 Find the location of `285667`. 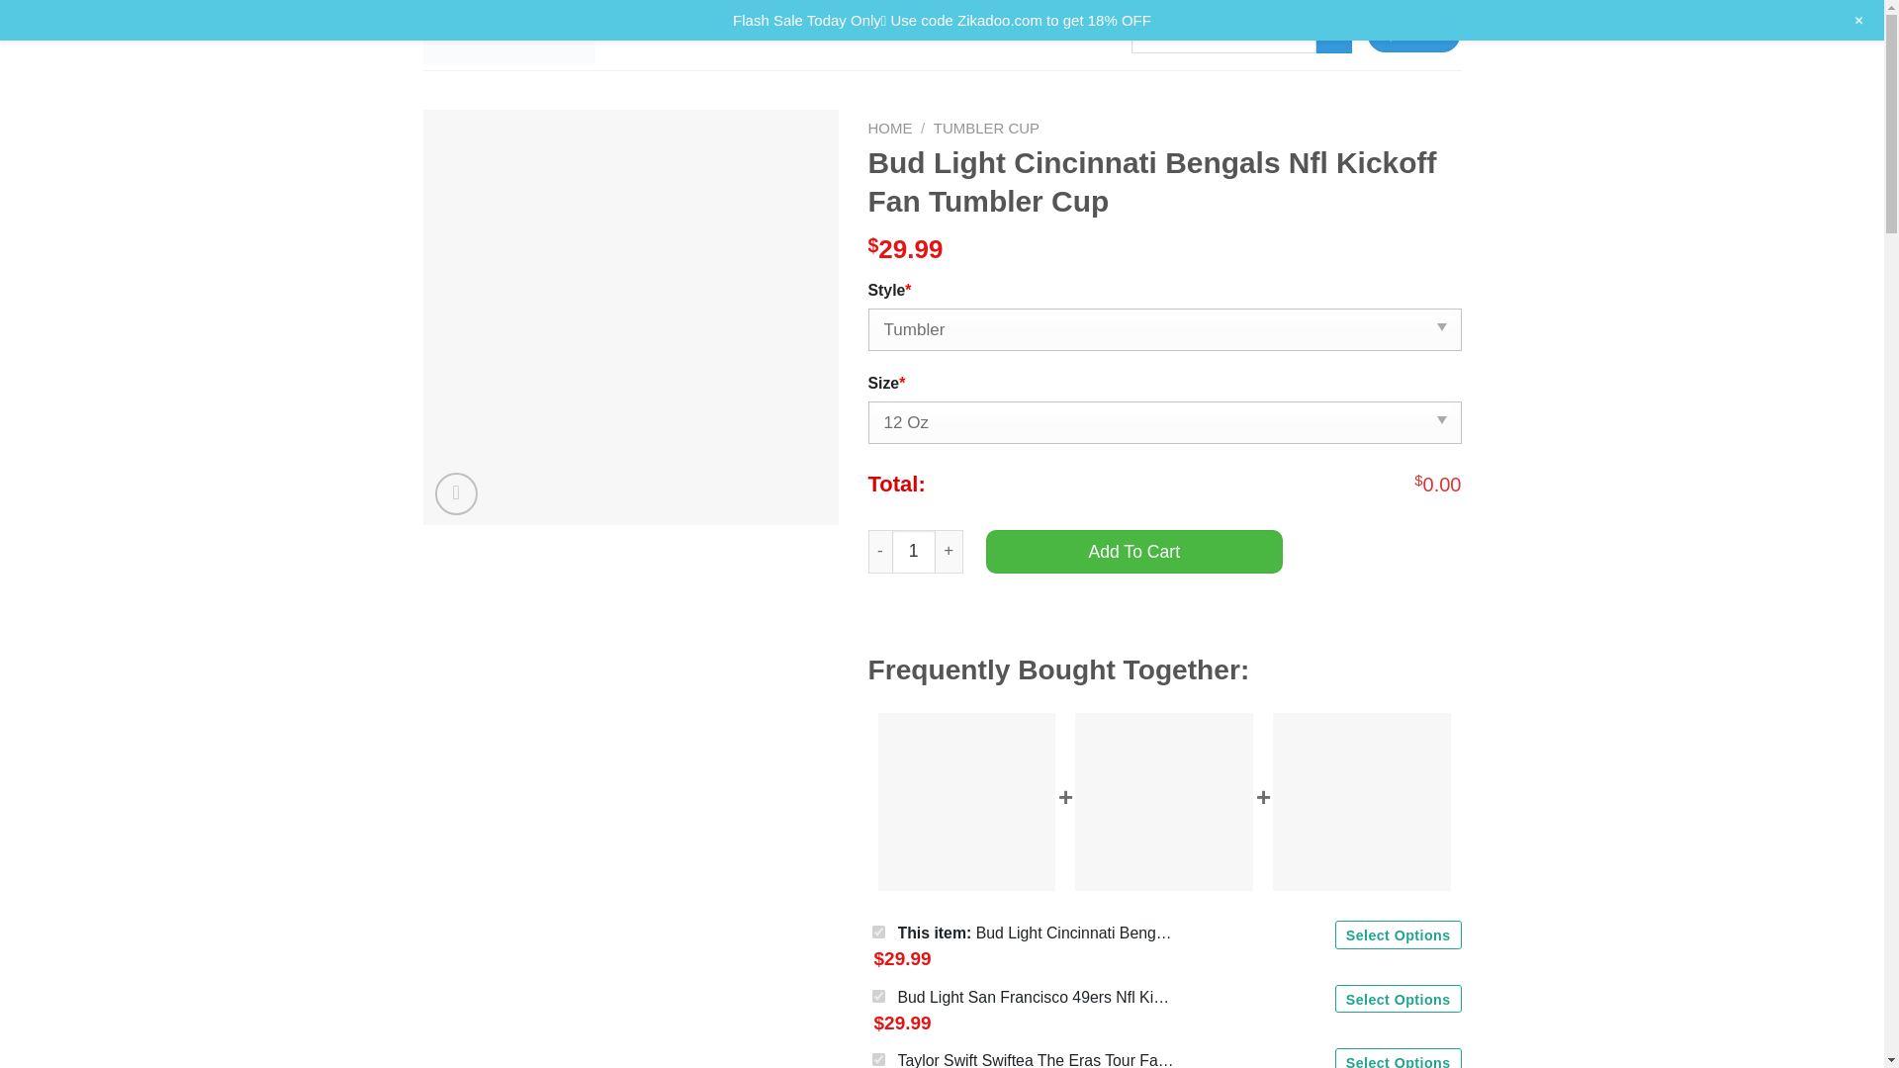

285667 is located at coordinates (878, 932).